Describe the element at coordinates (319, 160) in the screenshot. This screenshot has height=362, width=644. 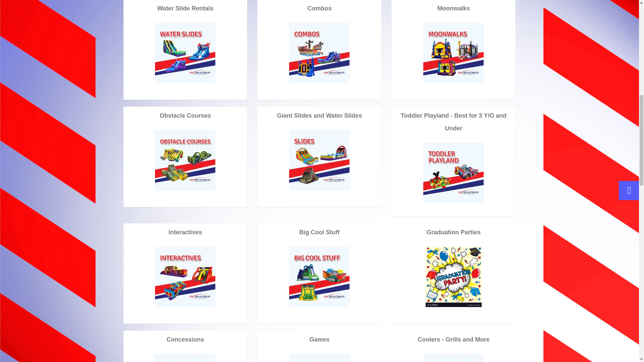
I see `Giant Slides and Water Slides` at that location.